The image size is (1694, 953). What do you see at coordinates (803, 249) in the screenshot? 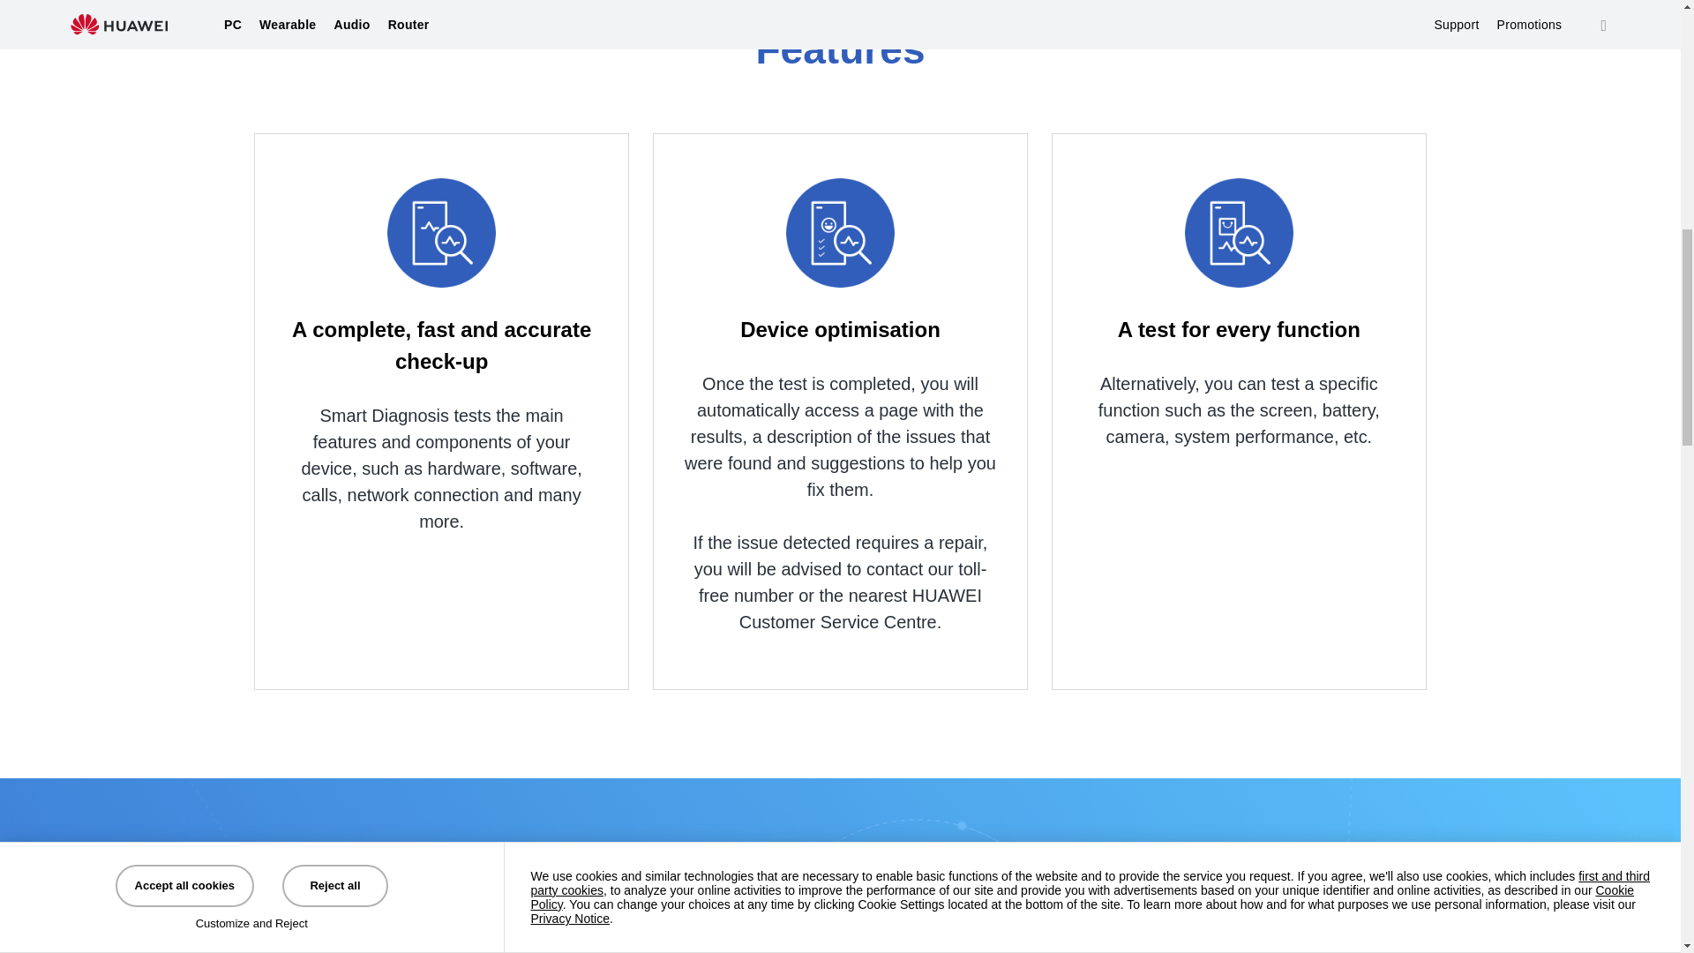
I see `JSESSIONID   ` at bounding box center [803, 249].